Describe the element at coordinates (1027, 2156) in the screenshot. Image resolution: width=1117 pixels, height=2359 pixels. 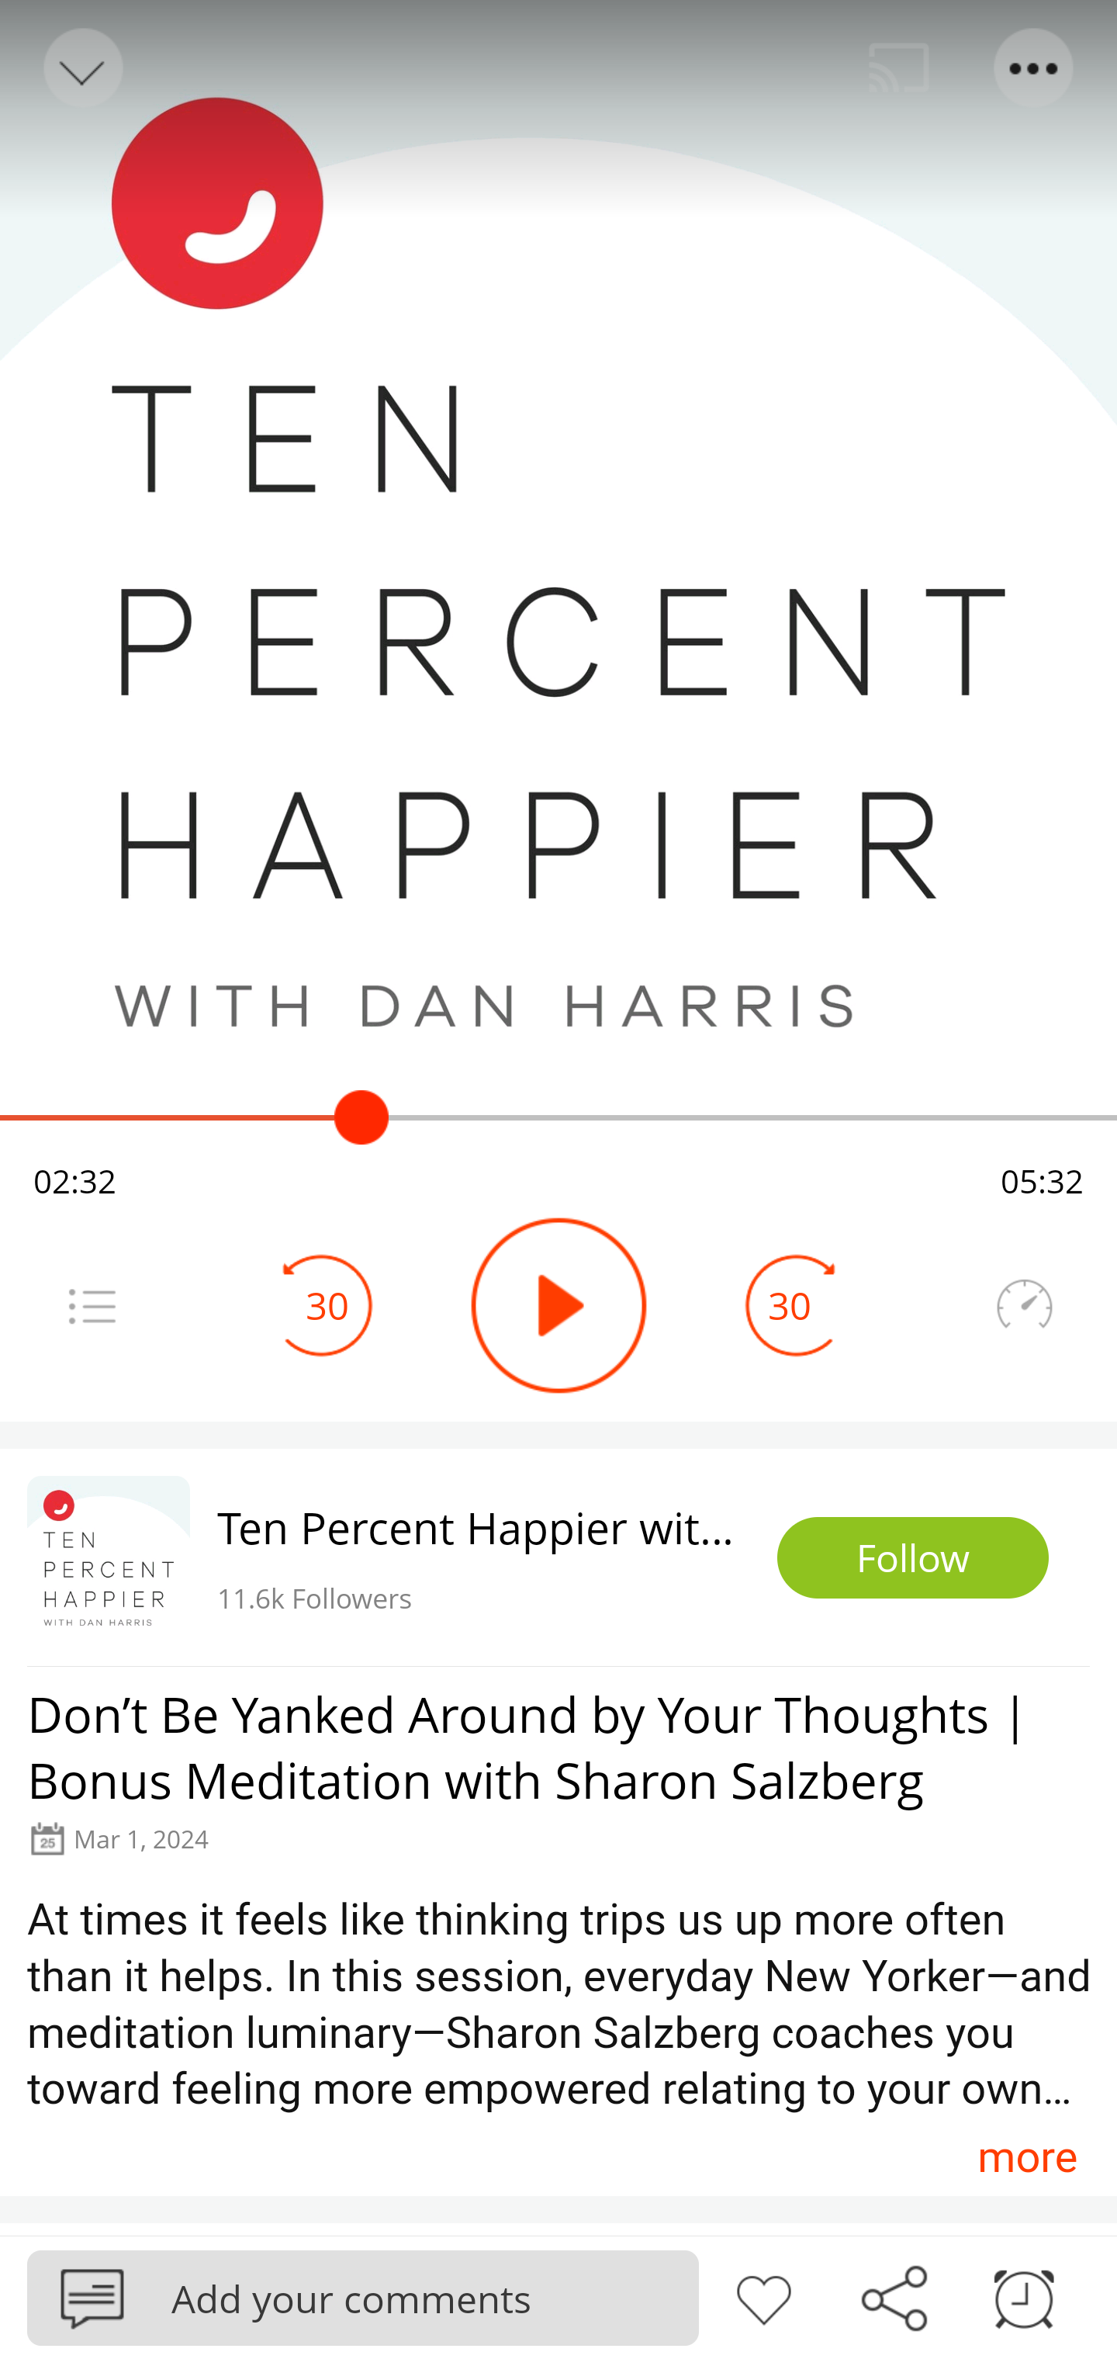
I see `more` at that location.